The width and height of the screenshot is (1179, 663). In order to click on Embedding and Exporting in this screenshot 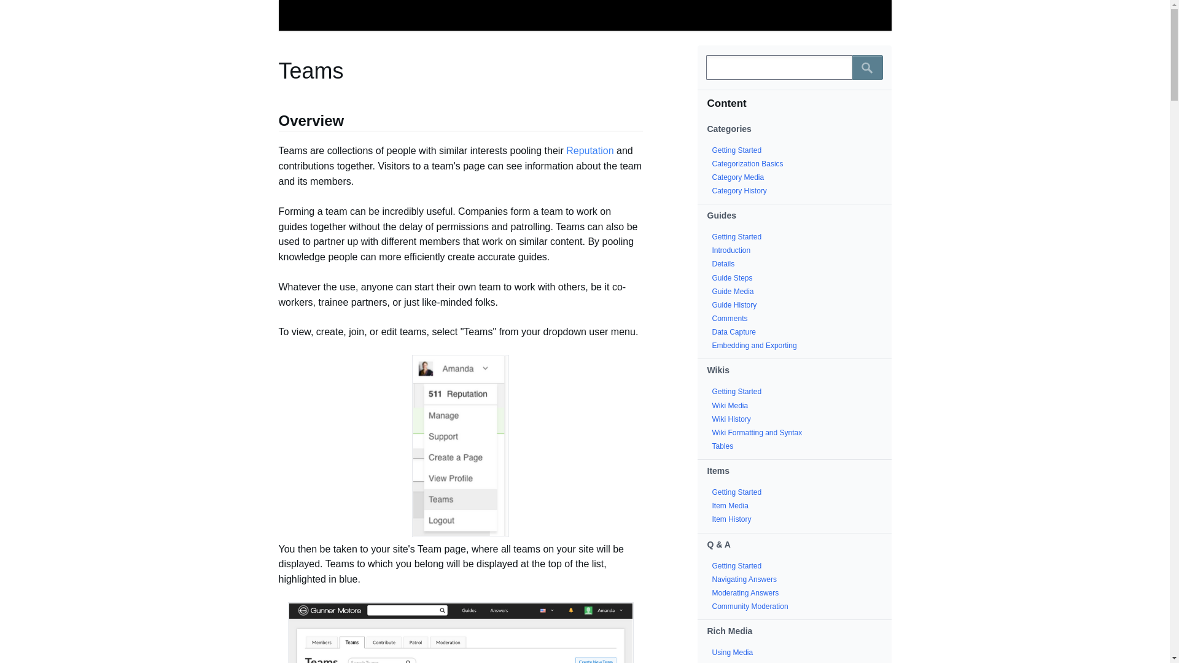, I will do `click(754, 346)`.